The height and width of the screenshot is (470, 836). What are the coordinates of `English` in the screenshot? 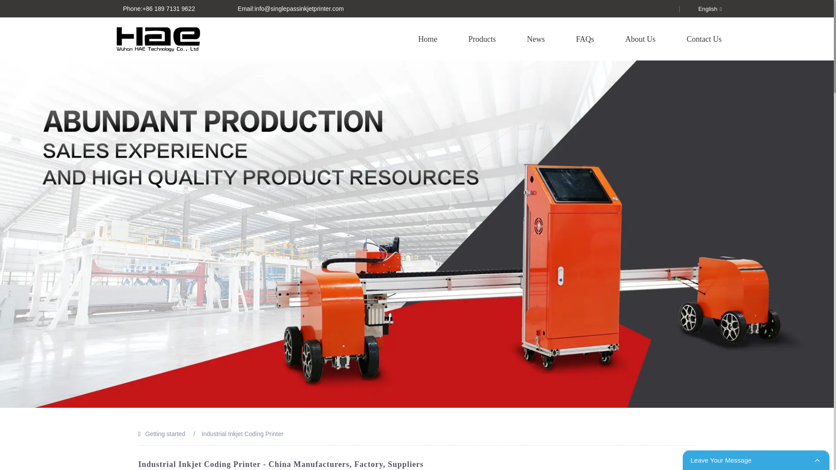 It's located at (703, 9).